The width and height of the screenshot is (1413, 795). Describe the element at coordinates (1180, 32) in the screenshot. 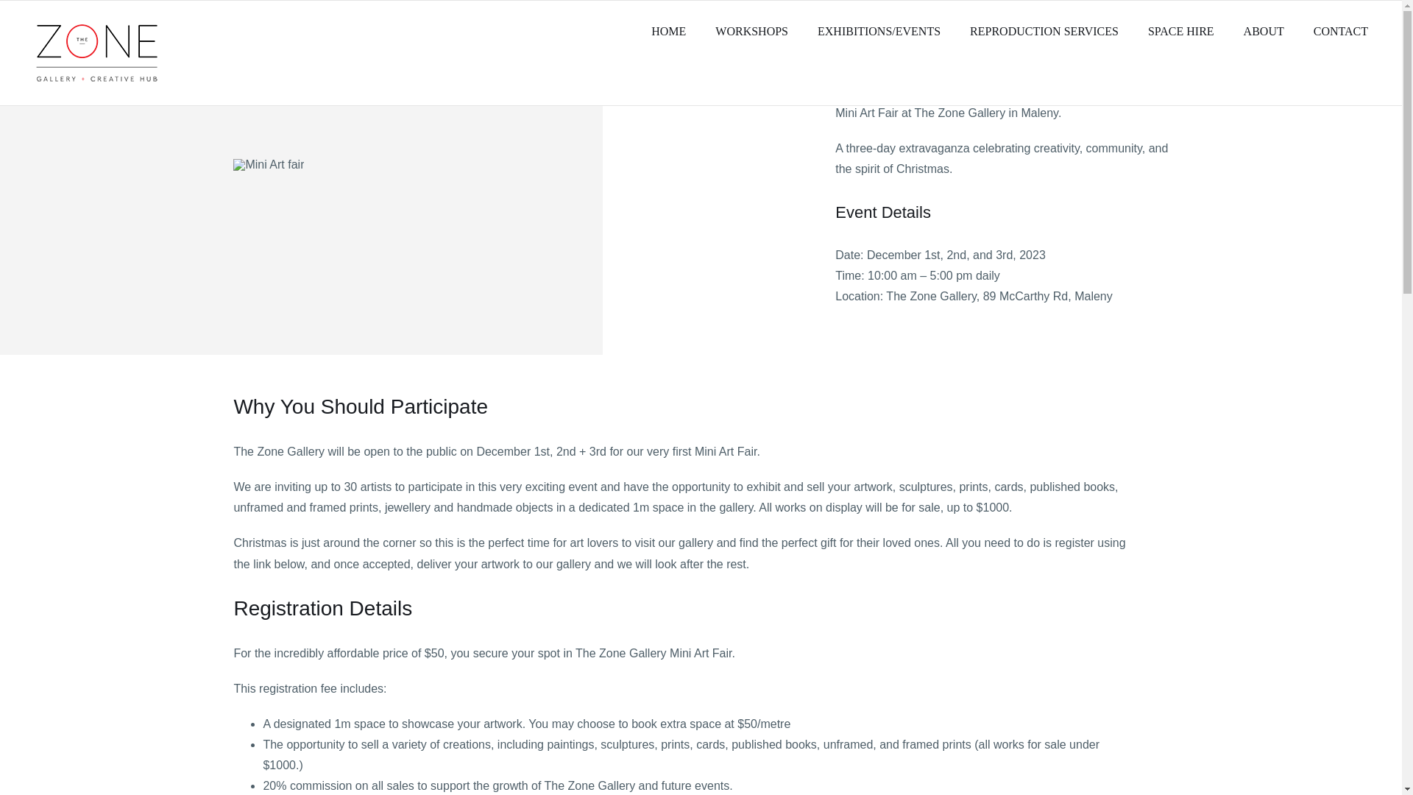

I see `SPACE HIRE` at that location.